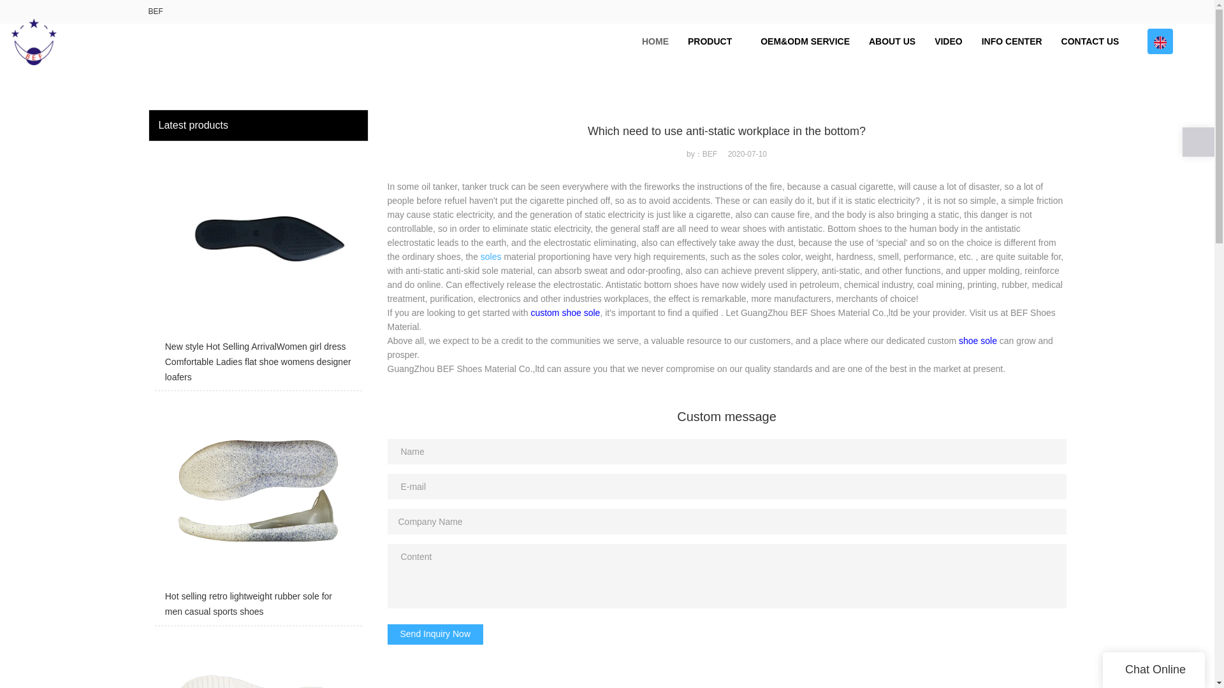 The height and width of the screenshot is (688, 1224). What do you see at coordinates (491, 257) in the screenshot?
I see `soles` at bounding box center [491, 257].